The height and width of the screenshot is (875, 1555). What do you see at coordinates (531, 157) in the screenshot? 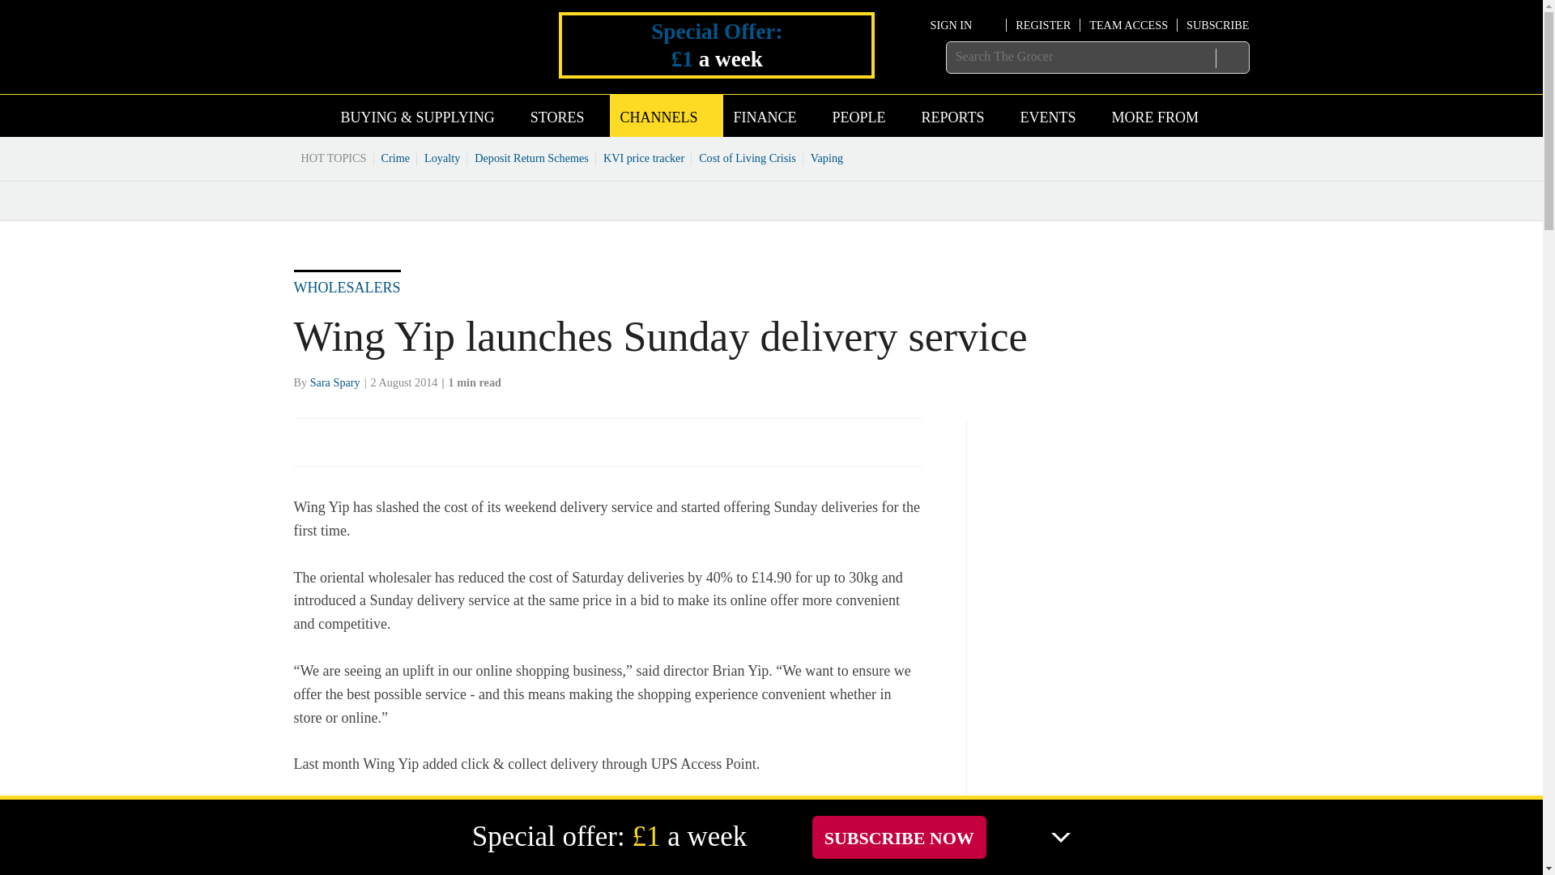
I see `Deposit Return Schemes` at bounding box center [531, 157].